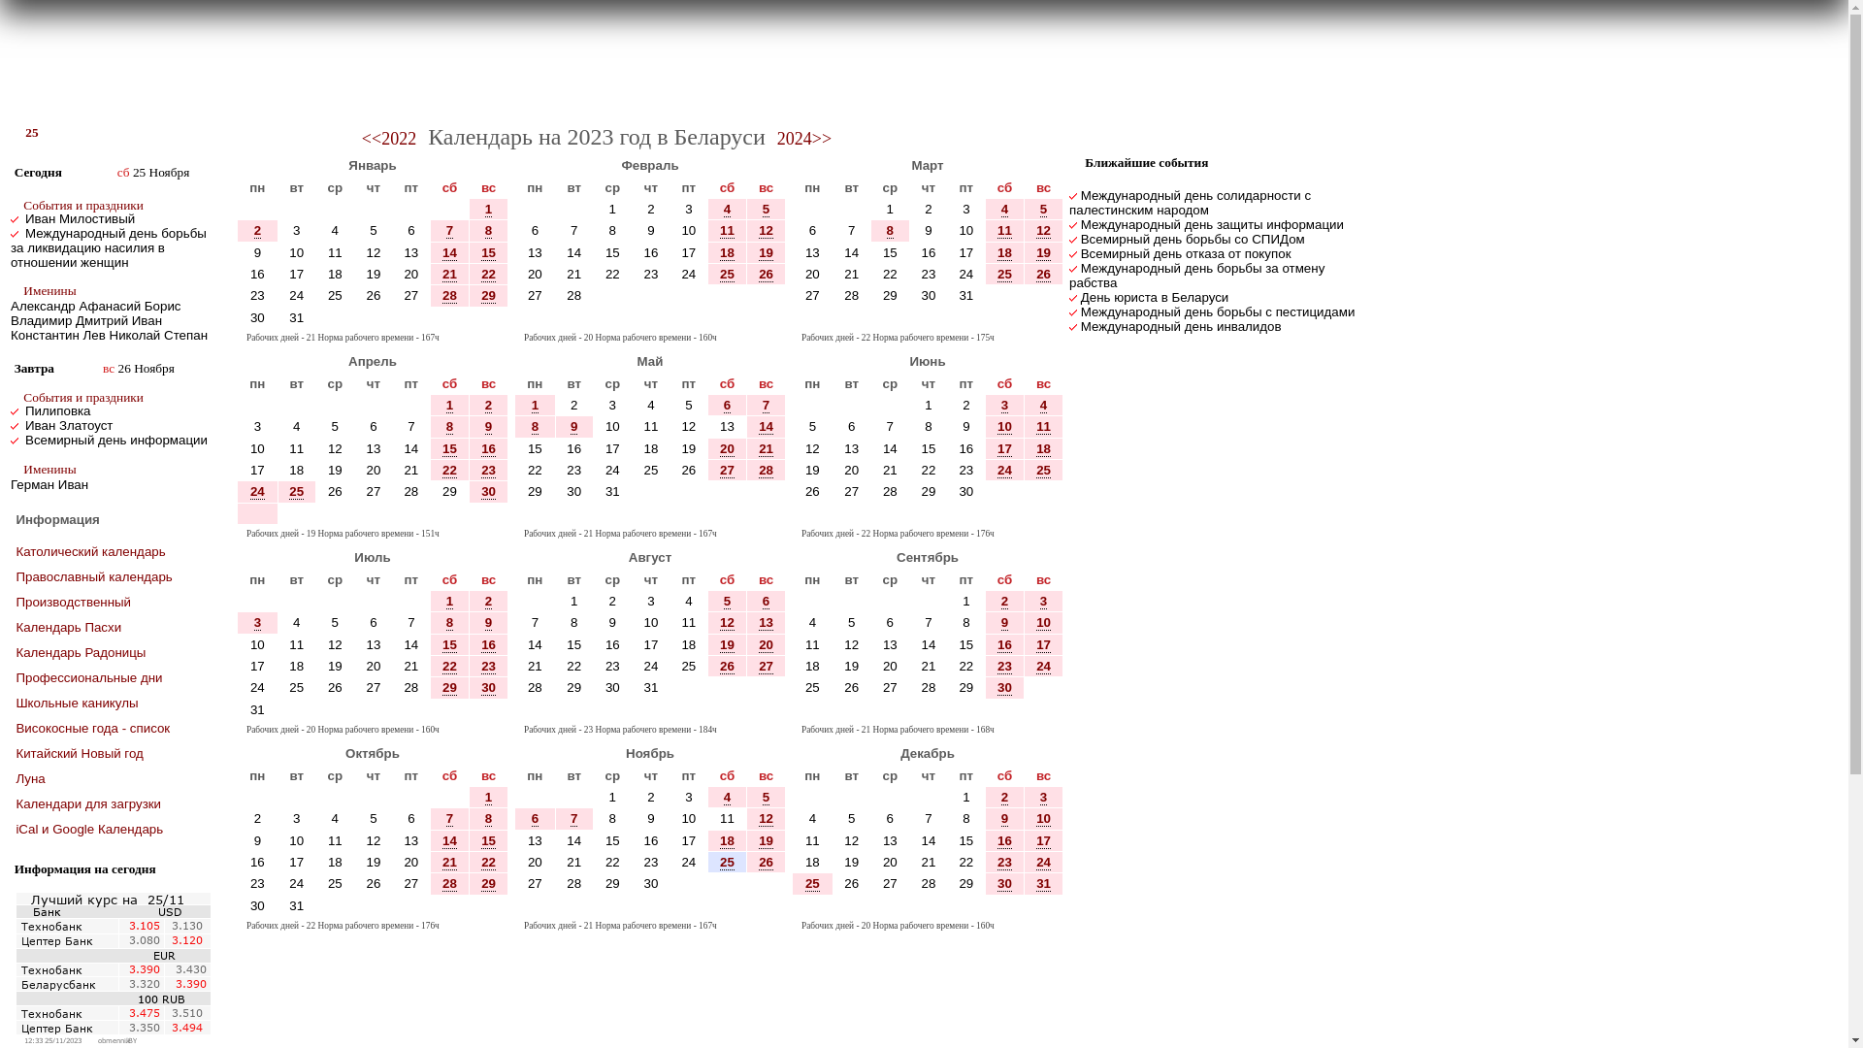  Describe the element at coordinates (574, 602) in the screenshot. I see `1` at that location.